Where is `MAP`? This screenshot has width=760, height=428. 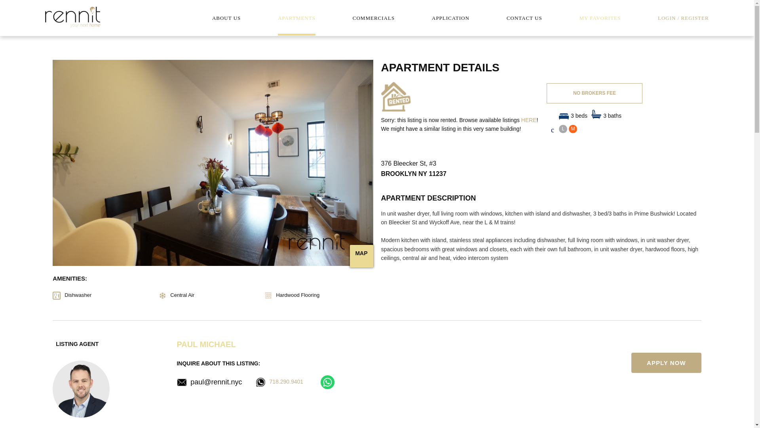 MAP is located at coordinates (361, 253).